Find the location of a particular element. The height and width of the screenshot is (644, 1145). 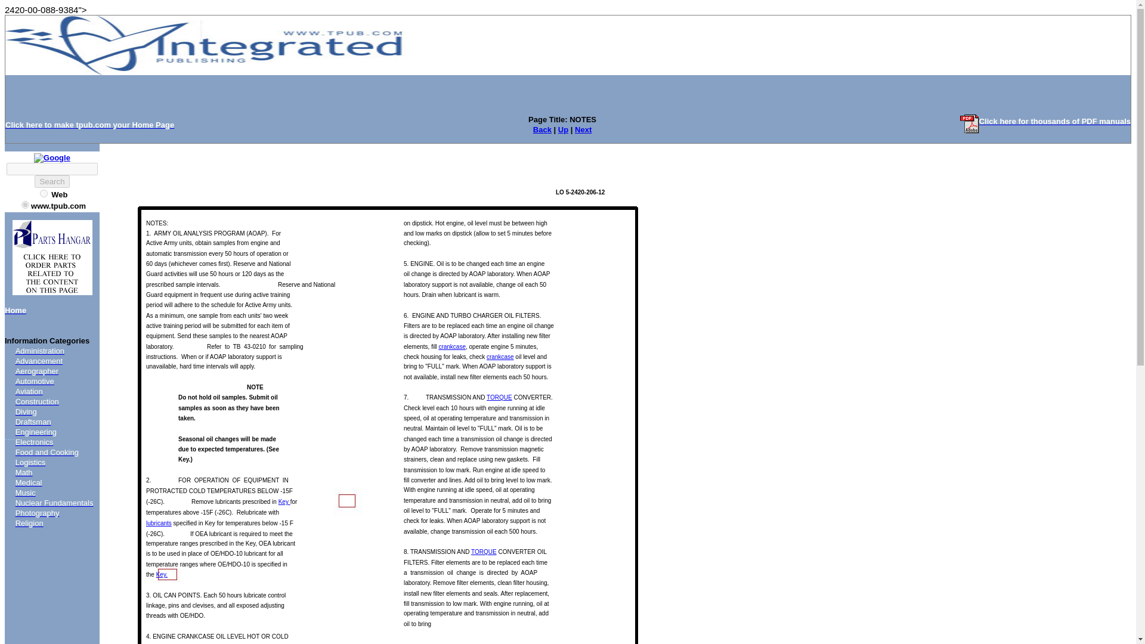

Religion is located at coordinates (29, 523).